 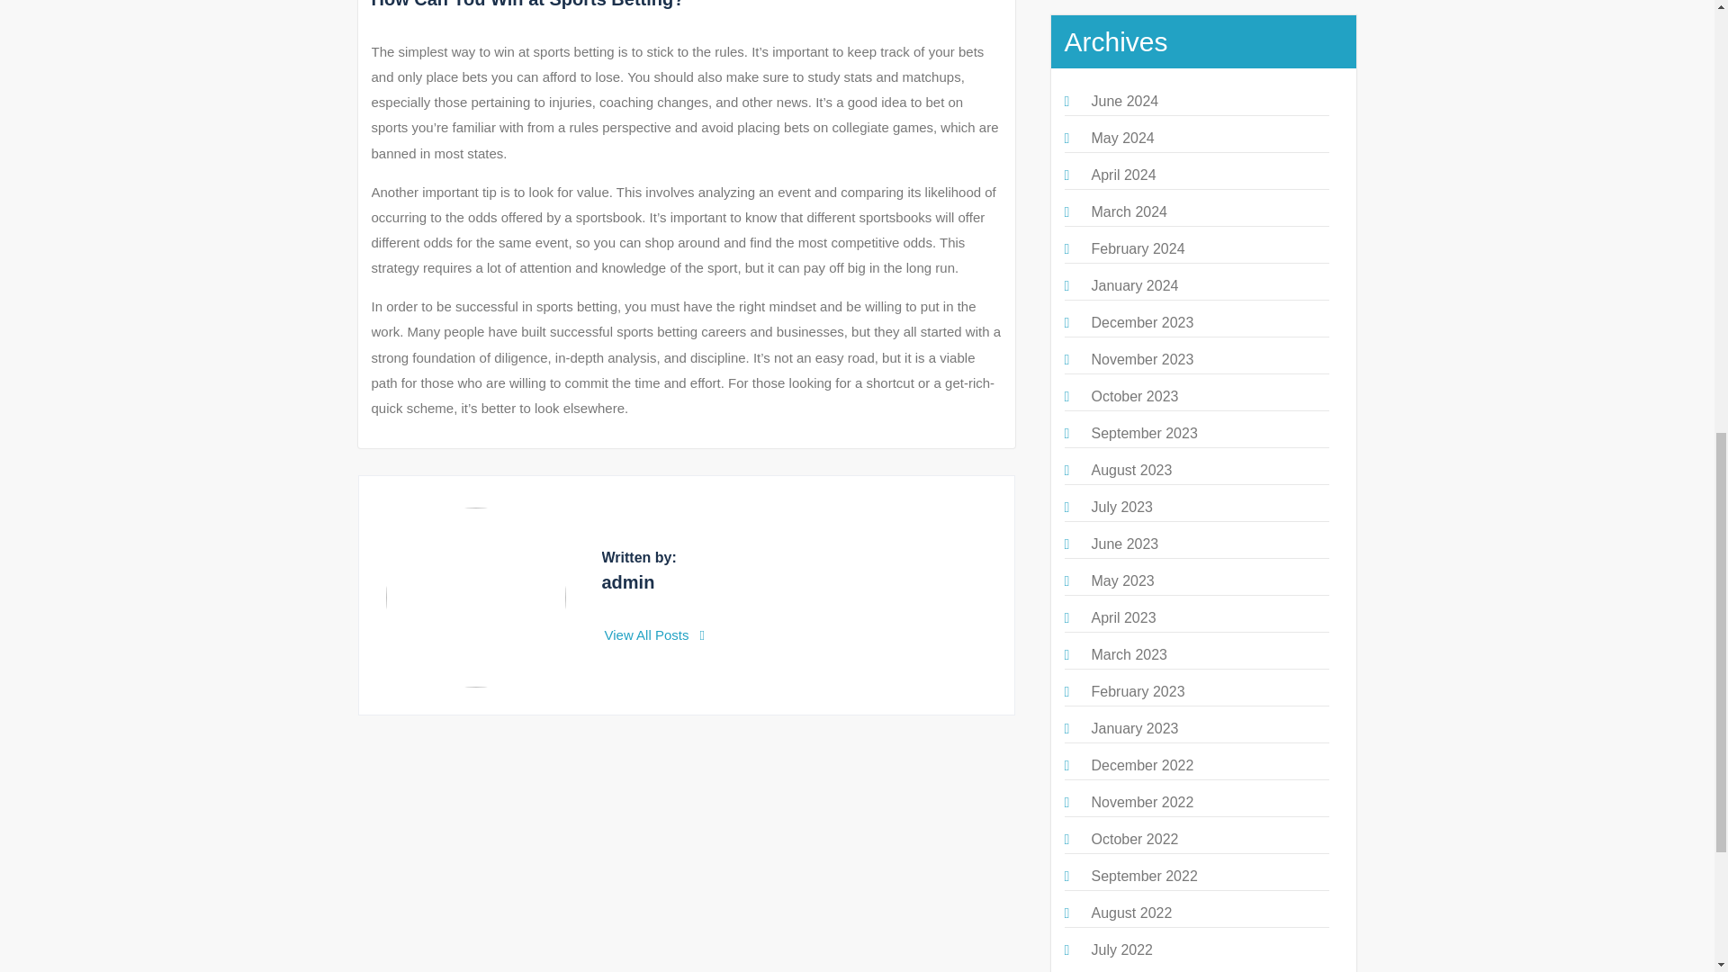 What do you see at coordinates (1129, 654) in the screenshot?
I see `March 2023` at bounding box center [1129, 654].